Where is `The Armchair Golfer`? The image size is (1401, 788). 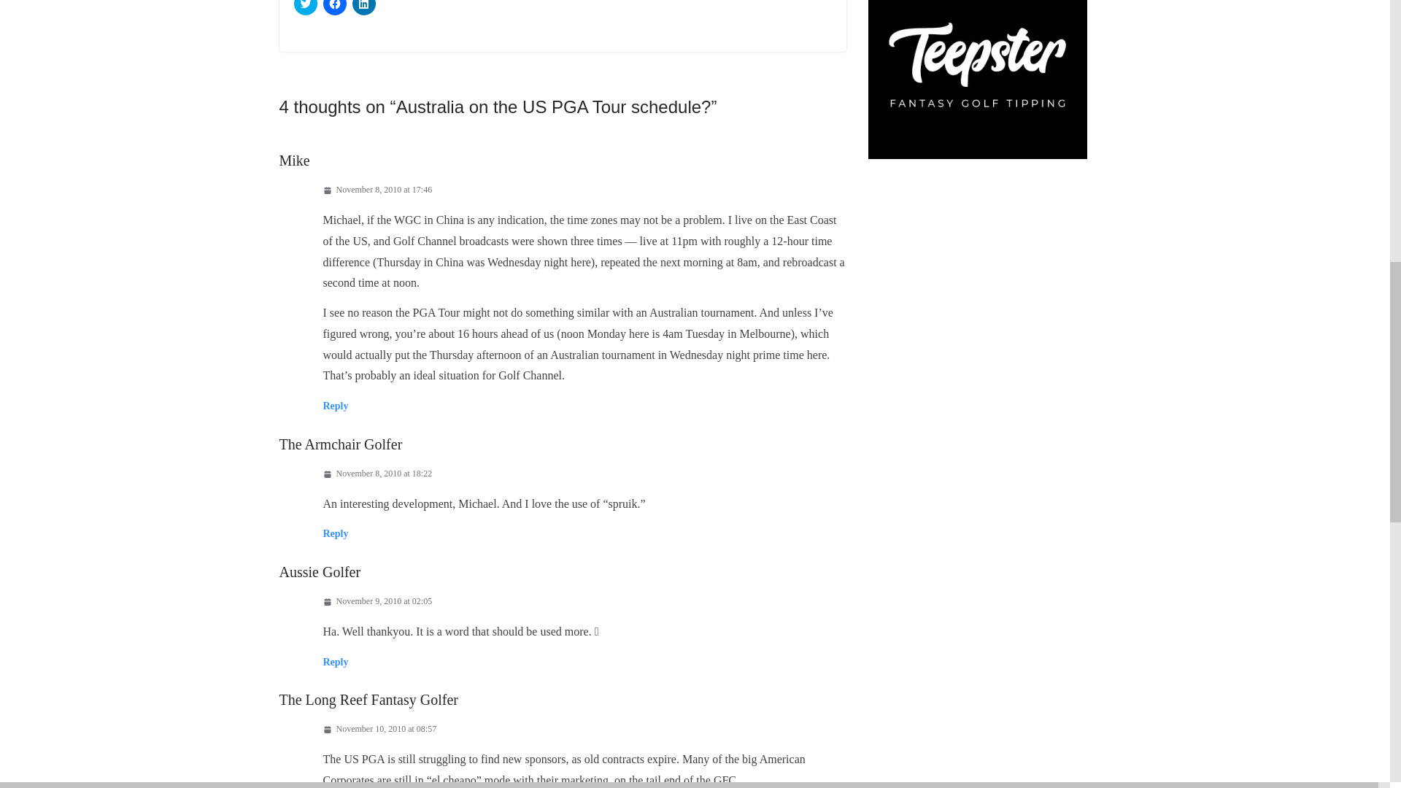
The Armchair Golfer is located at coordinates (340, 444).